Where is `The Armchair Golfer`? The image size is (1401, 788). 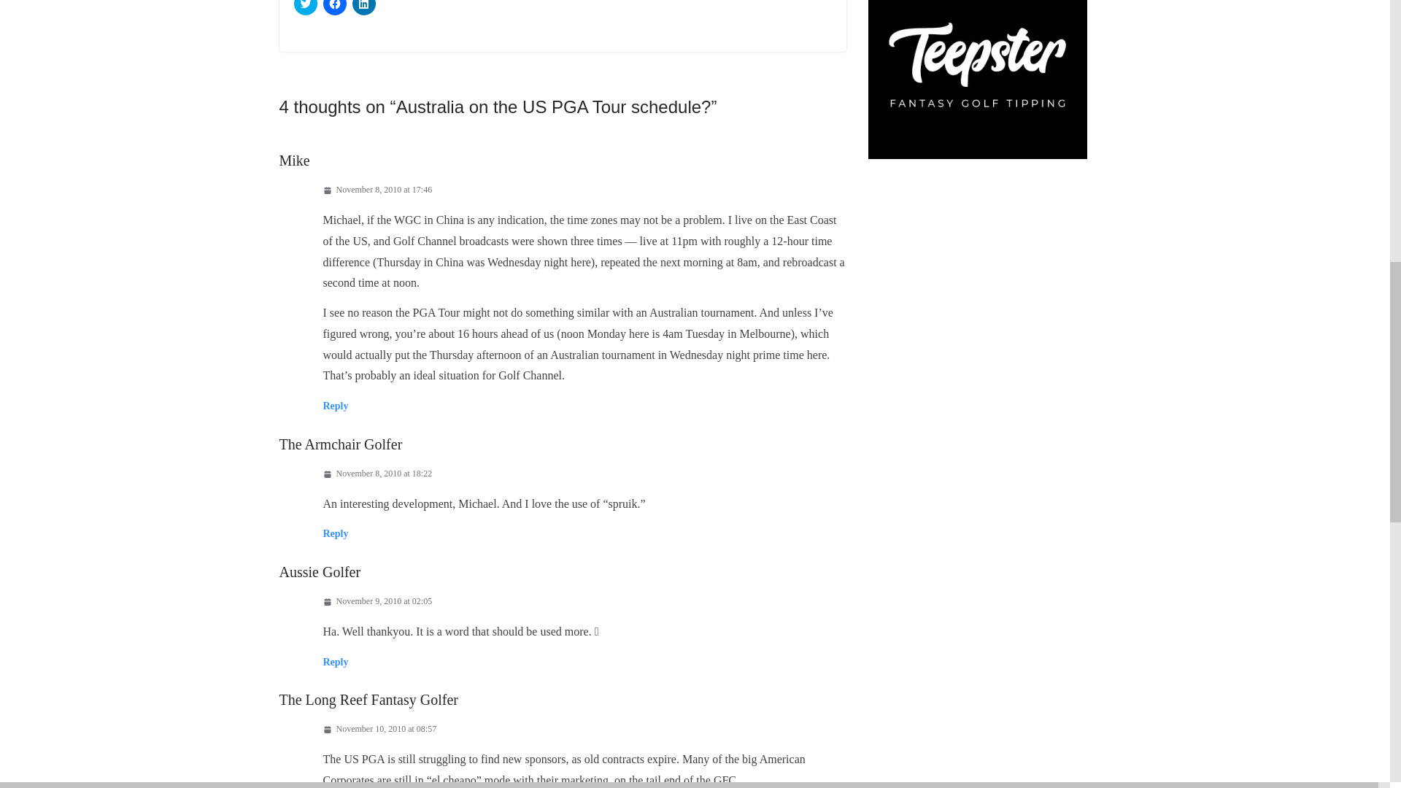
The Armchair Golfer is located at coordinates (340, 444).